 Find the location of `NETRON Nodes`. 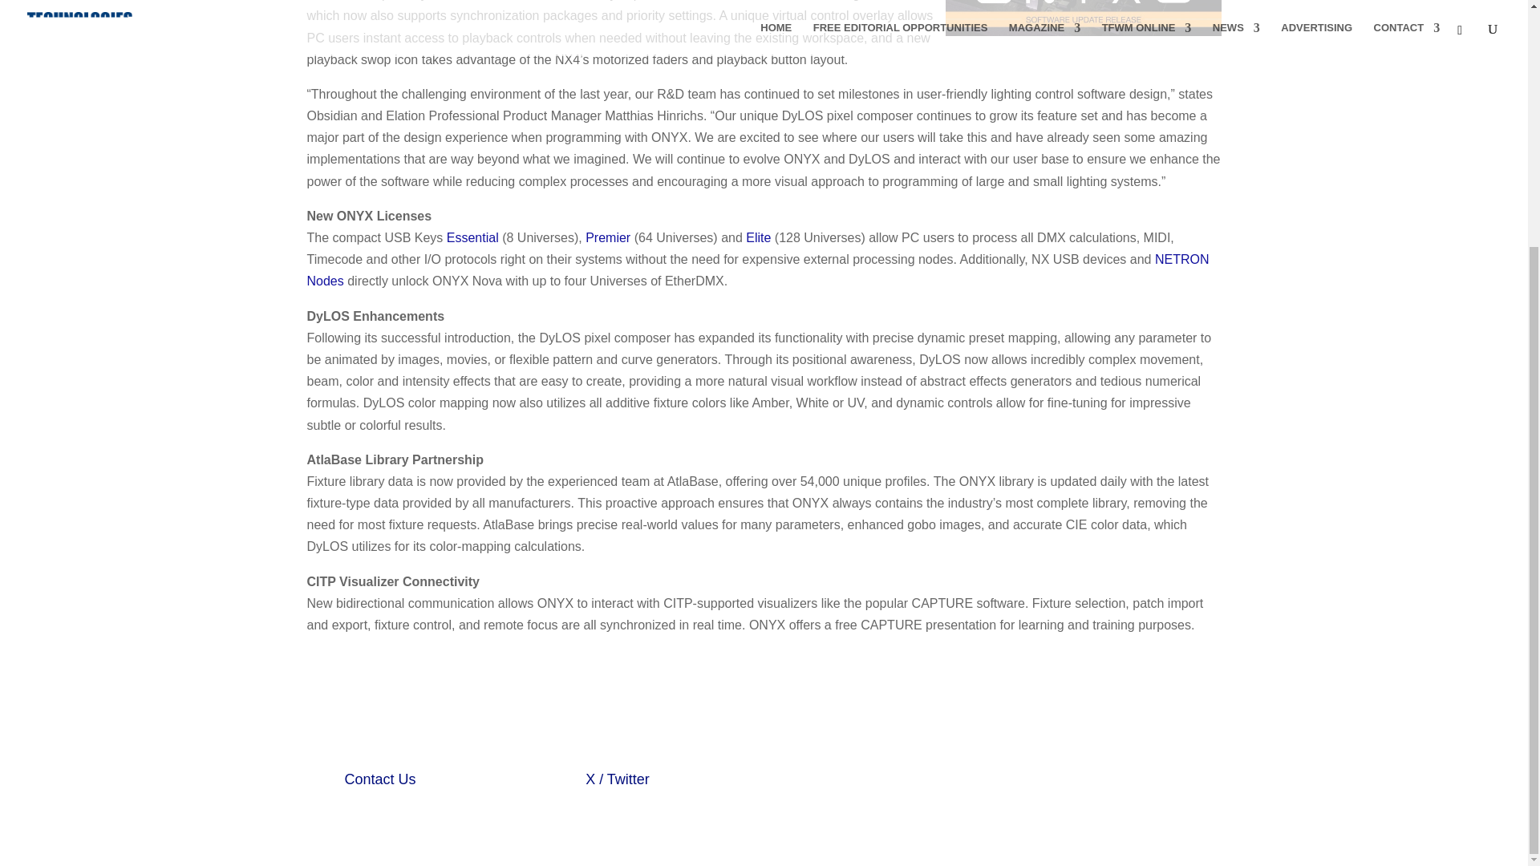

NETRON Nodes is located at coordinates (757, 269).